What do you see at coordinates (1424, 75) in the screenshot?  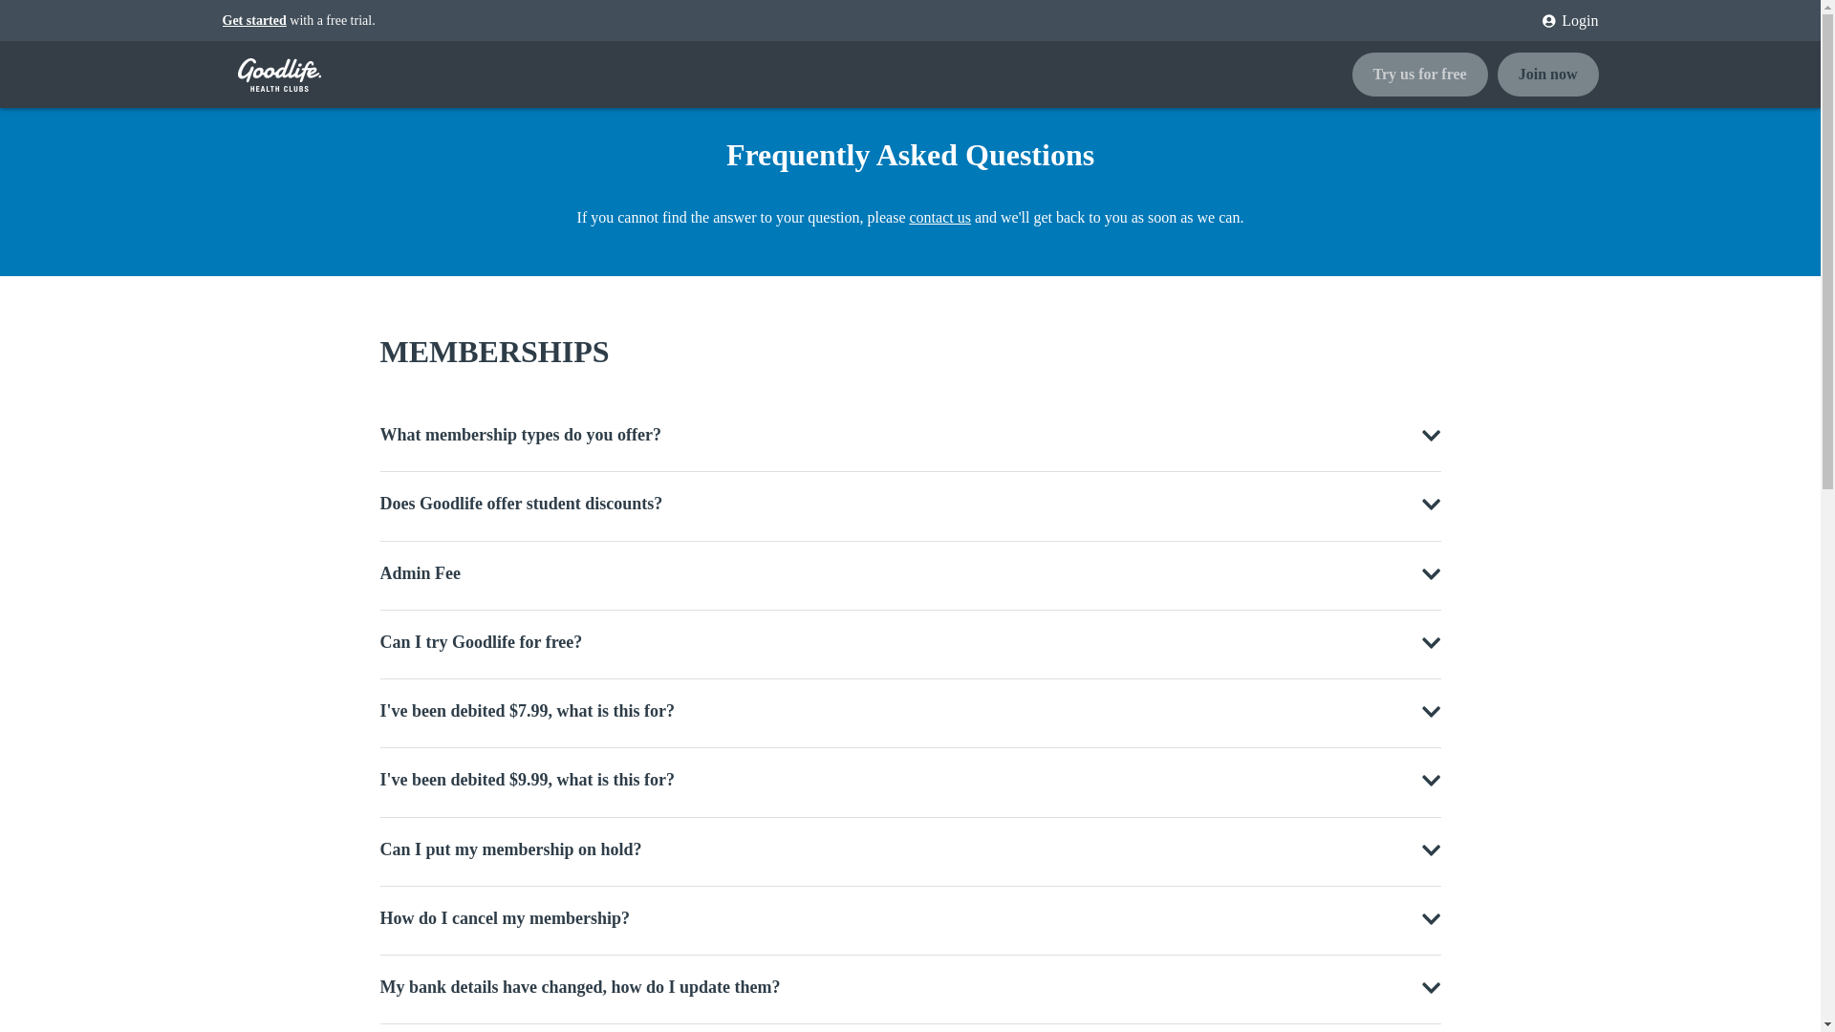 I see `Try us for free` at bounding box center [1424, 75].